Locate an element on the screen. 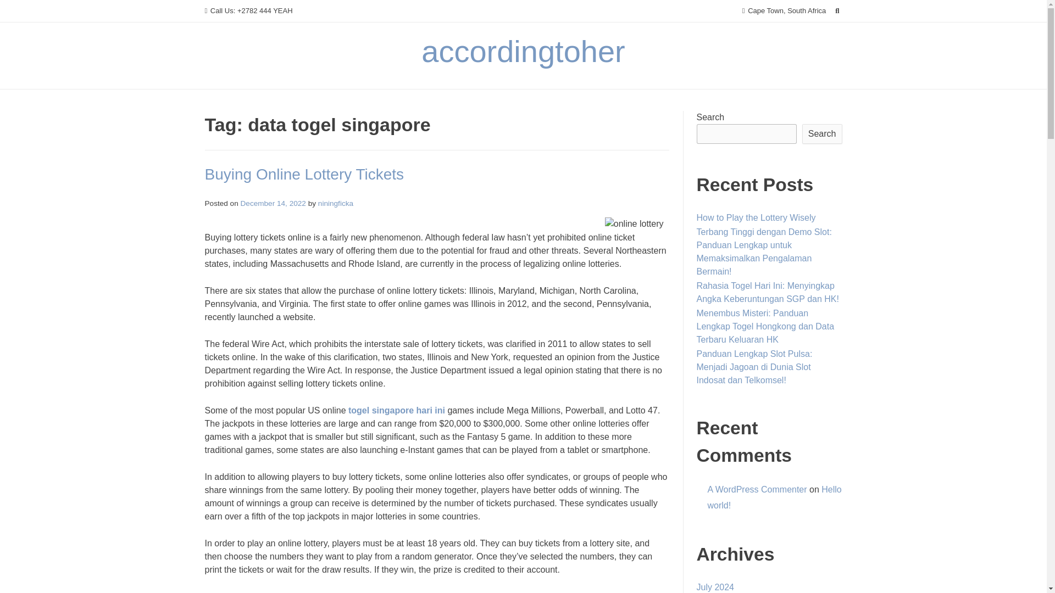 This screenshot has height=593, width=1055. Buying Online Lottery Tickets is located at coordinates (304, 174).